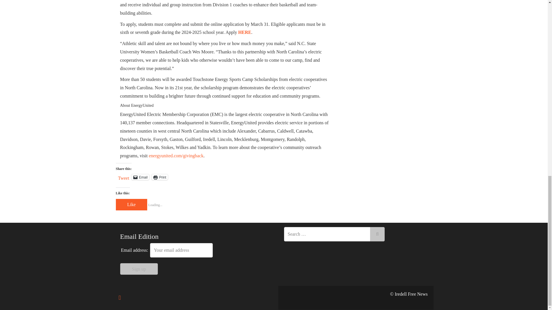  Describe the element at coordinates (124, 177) in the screenshot. I see `Tweet` at that location.